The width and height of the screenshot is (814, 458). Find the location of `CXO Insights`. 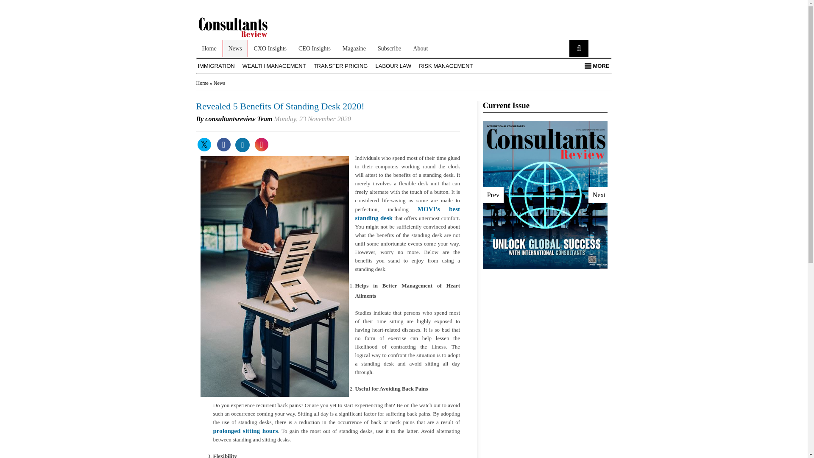

CXO Insights is located at coordinates (270, 48).